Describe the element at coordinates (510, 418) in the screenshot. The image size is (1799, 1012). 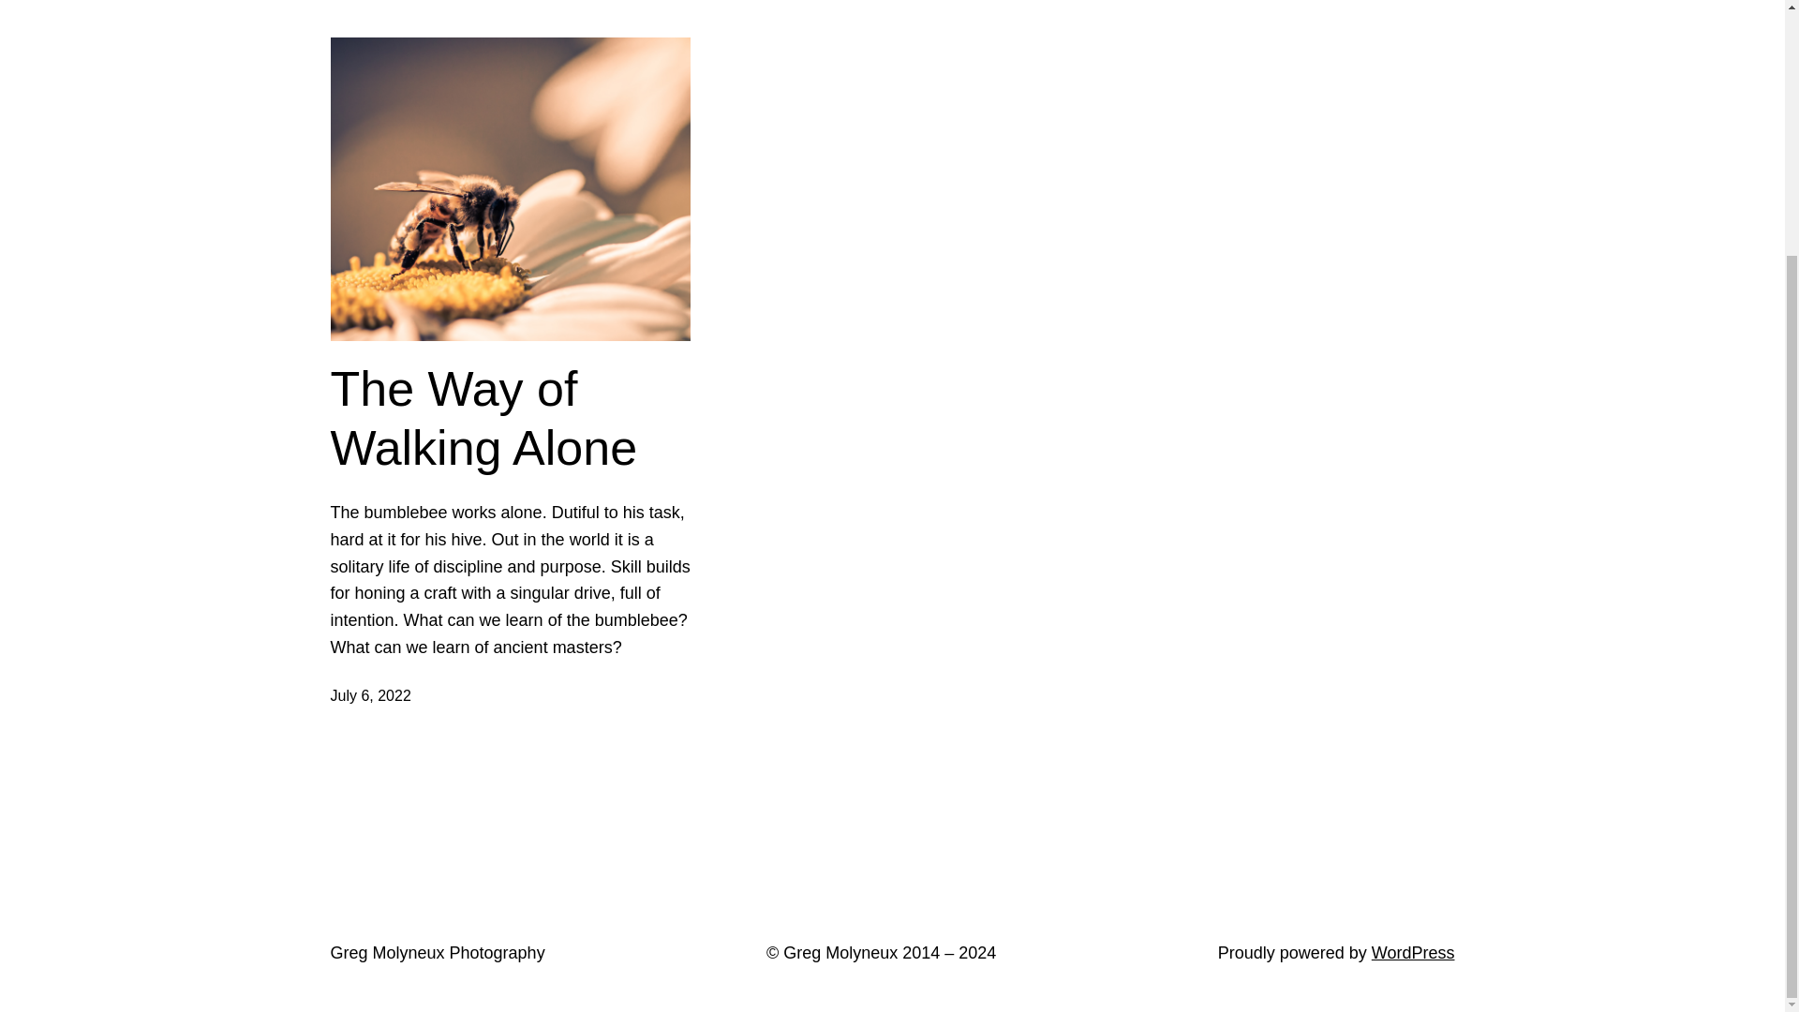
I see `The Way of Walking Alone` at that location.